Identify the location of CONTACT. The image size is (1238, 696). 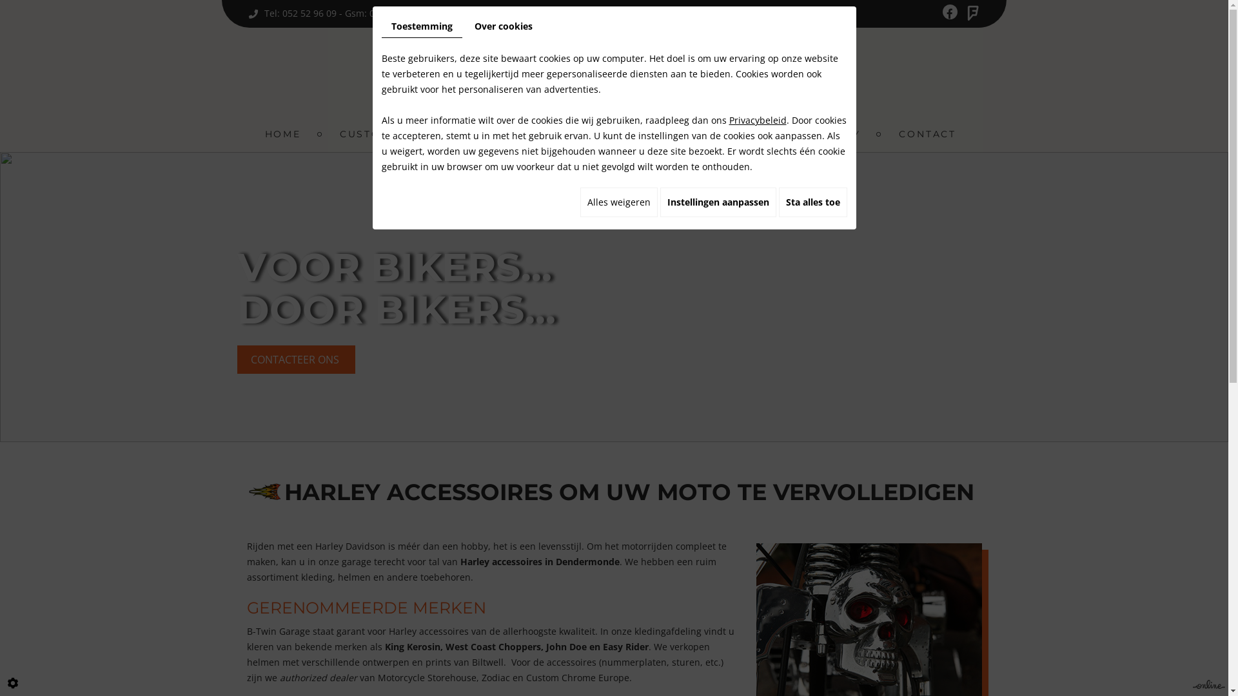
(927, 134).